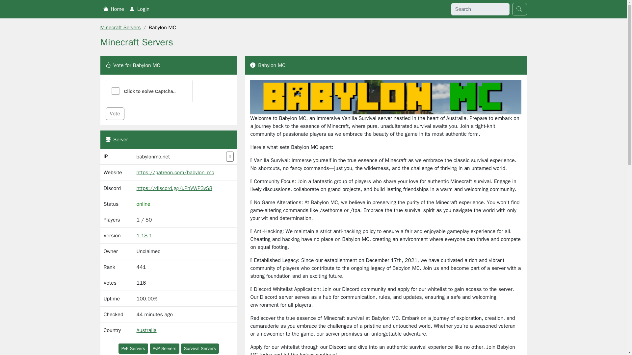 Image resolution: width=632 pixels, height=355 pixels. I want to click on Survival Servers, so click(200, 348).